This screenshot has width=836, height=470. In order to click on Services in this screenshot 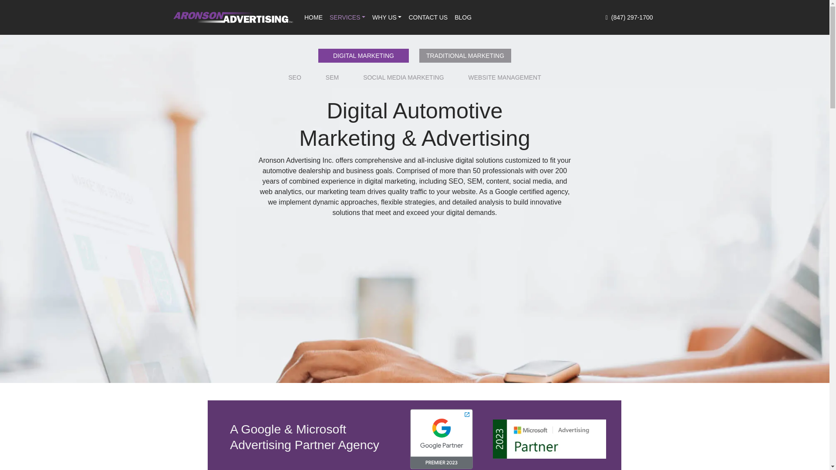, I will do `click(347, 17)`.